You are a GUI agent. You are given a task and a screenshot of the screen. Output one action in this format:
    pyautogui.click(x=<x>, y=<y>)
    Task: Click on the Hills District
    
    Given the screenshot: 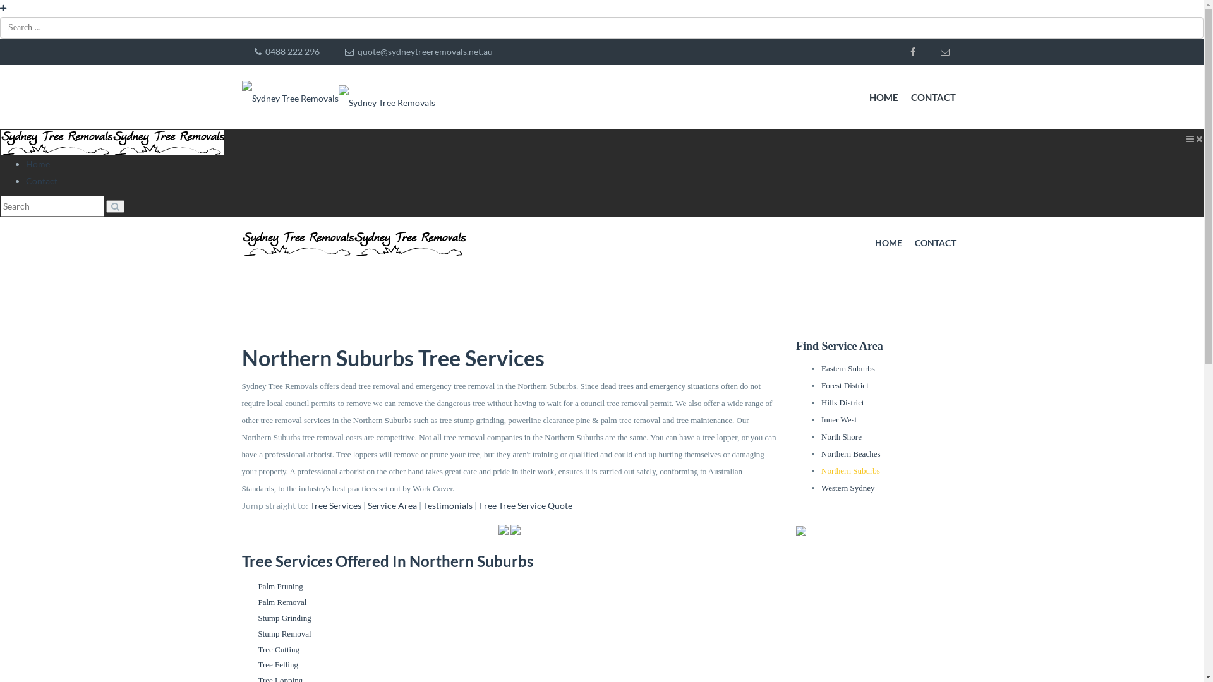 What is the action you would take?
    pyautogui.click(x=843, y=403)
    